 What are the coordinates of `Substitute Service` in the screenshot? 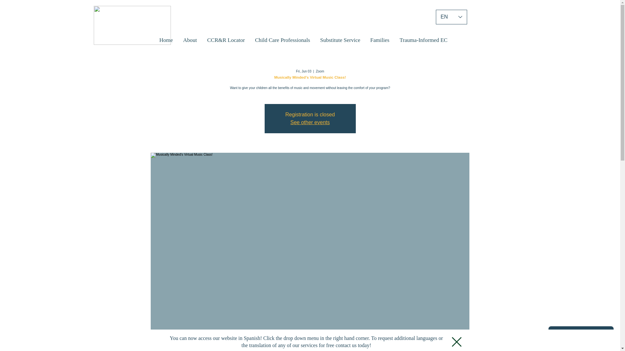 It's located at (340, 40).